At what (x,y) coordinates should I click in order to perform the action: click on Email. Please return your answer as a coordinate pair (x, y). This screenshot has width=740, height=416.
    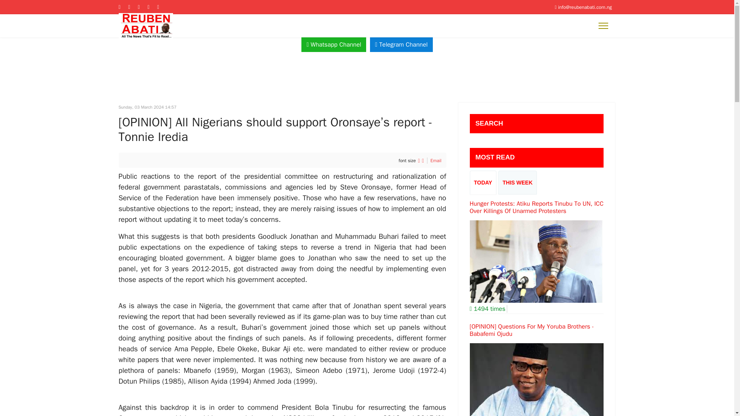
    Looking at the image, I should click on (436, 161).